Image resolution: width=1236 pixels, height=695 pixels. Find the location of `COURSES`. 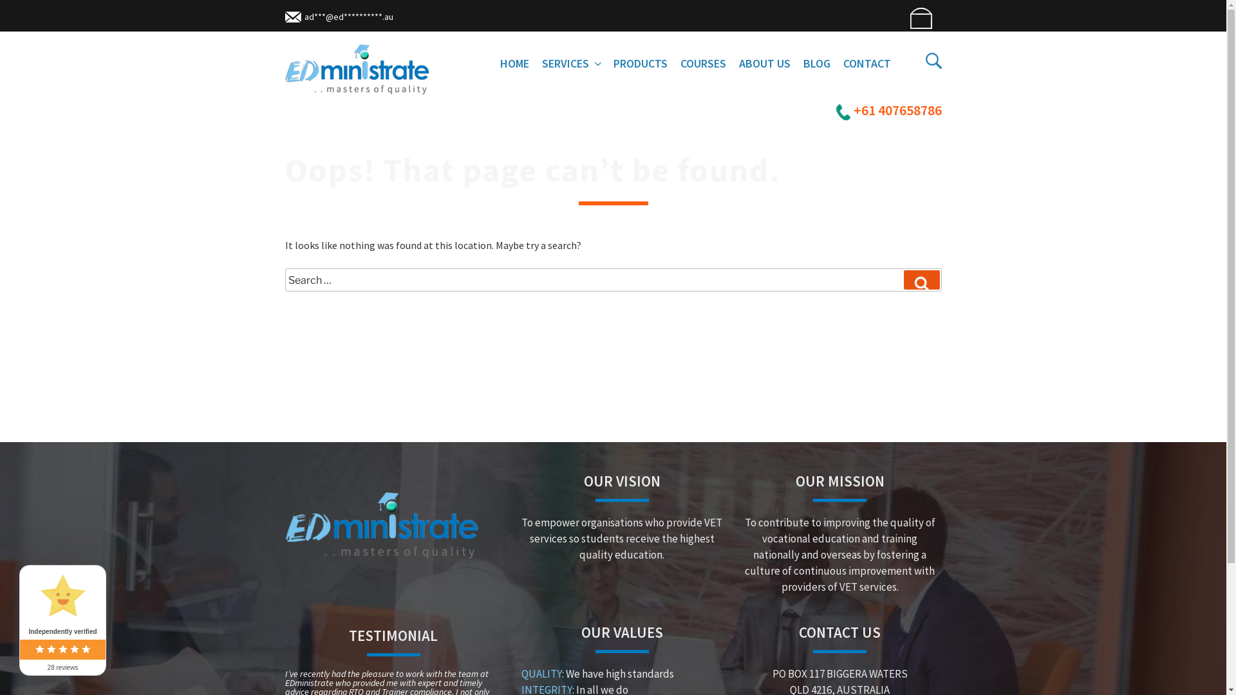

COURSES is located at coordinates (703, 63).